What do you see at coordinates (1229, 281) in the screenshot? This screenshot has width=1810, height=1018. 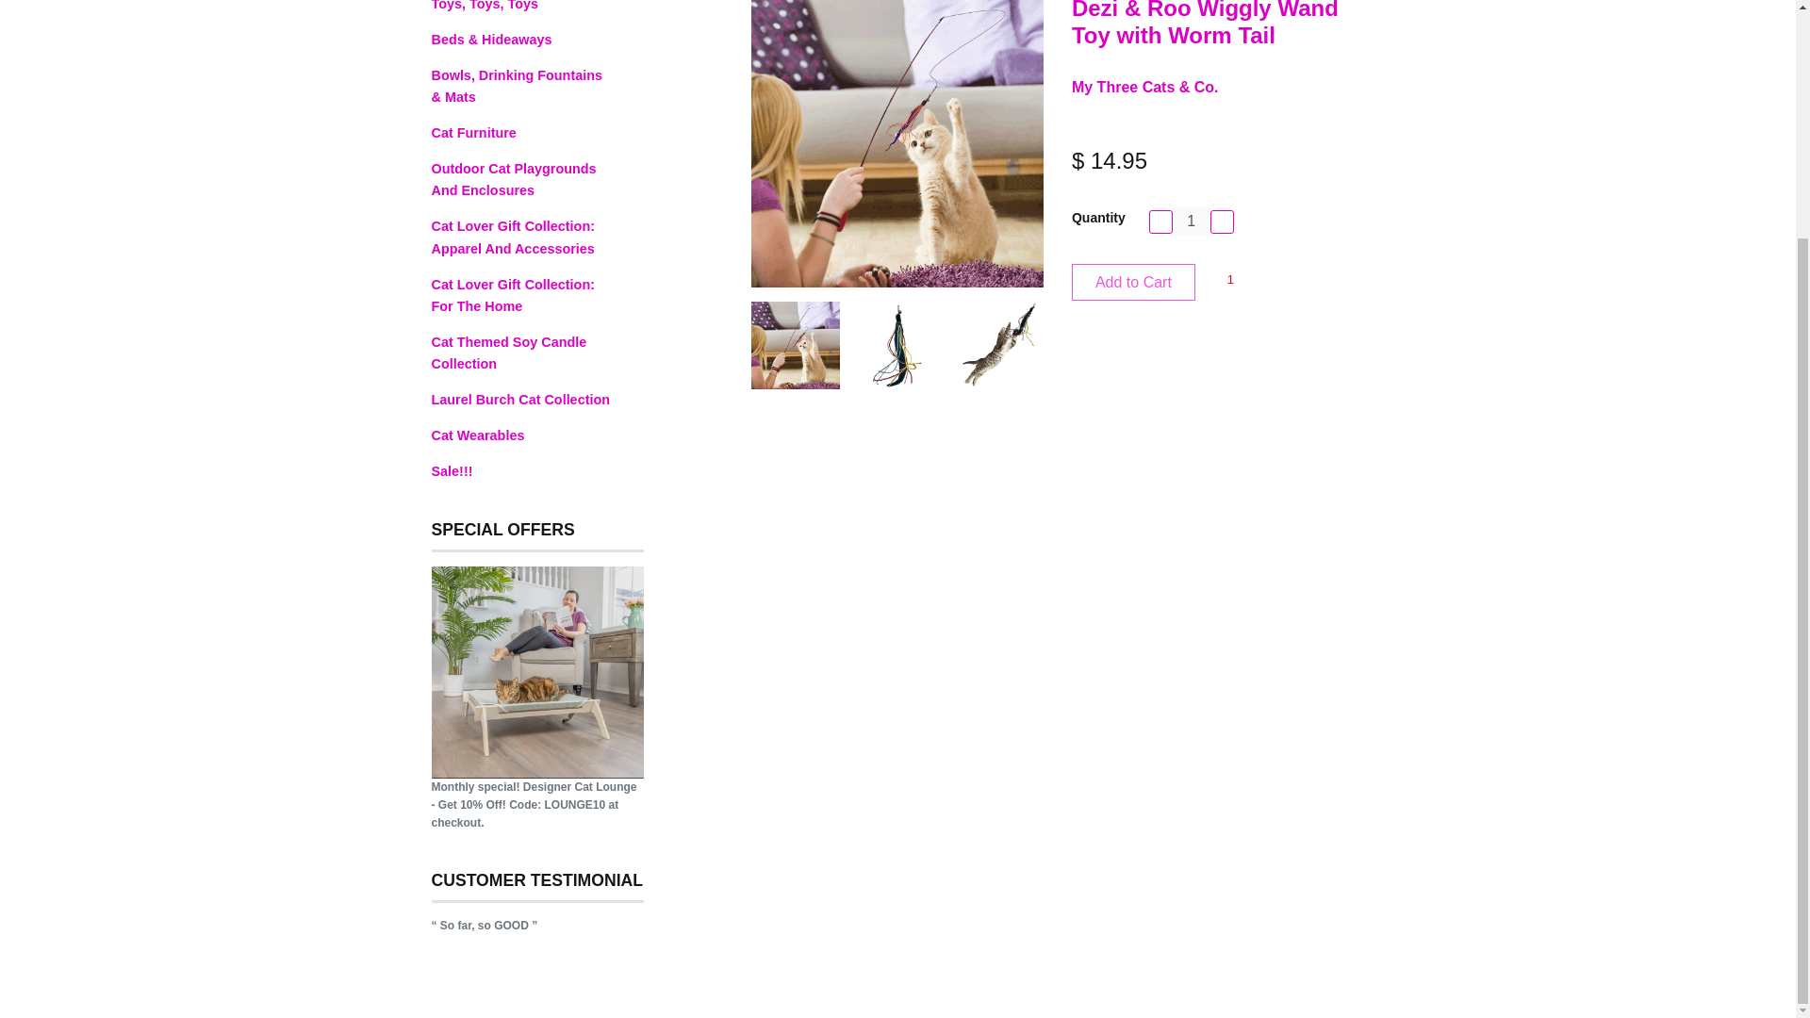 I see `Add to Wishlist` at bounding box center [1229, 281].